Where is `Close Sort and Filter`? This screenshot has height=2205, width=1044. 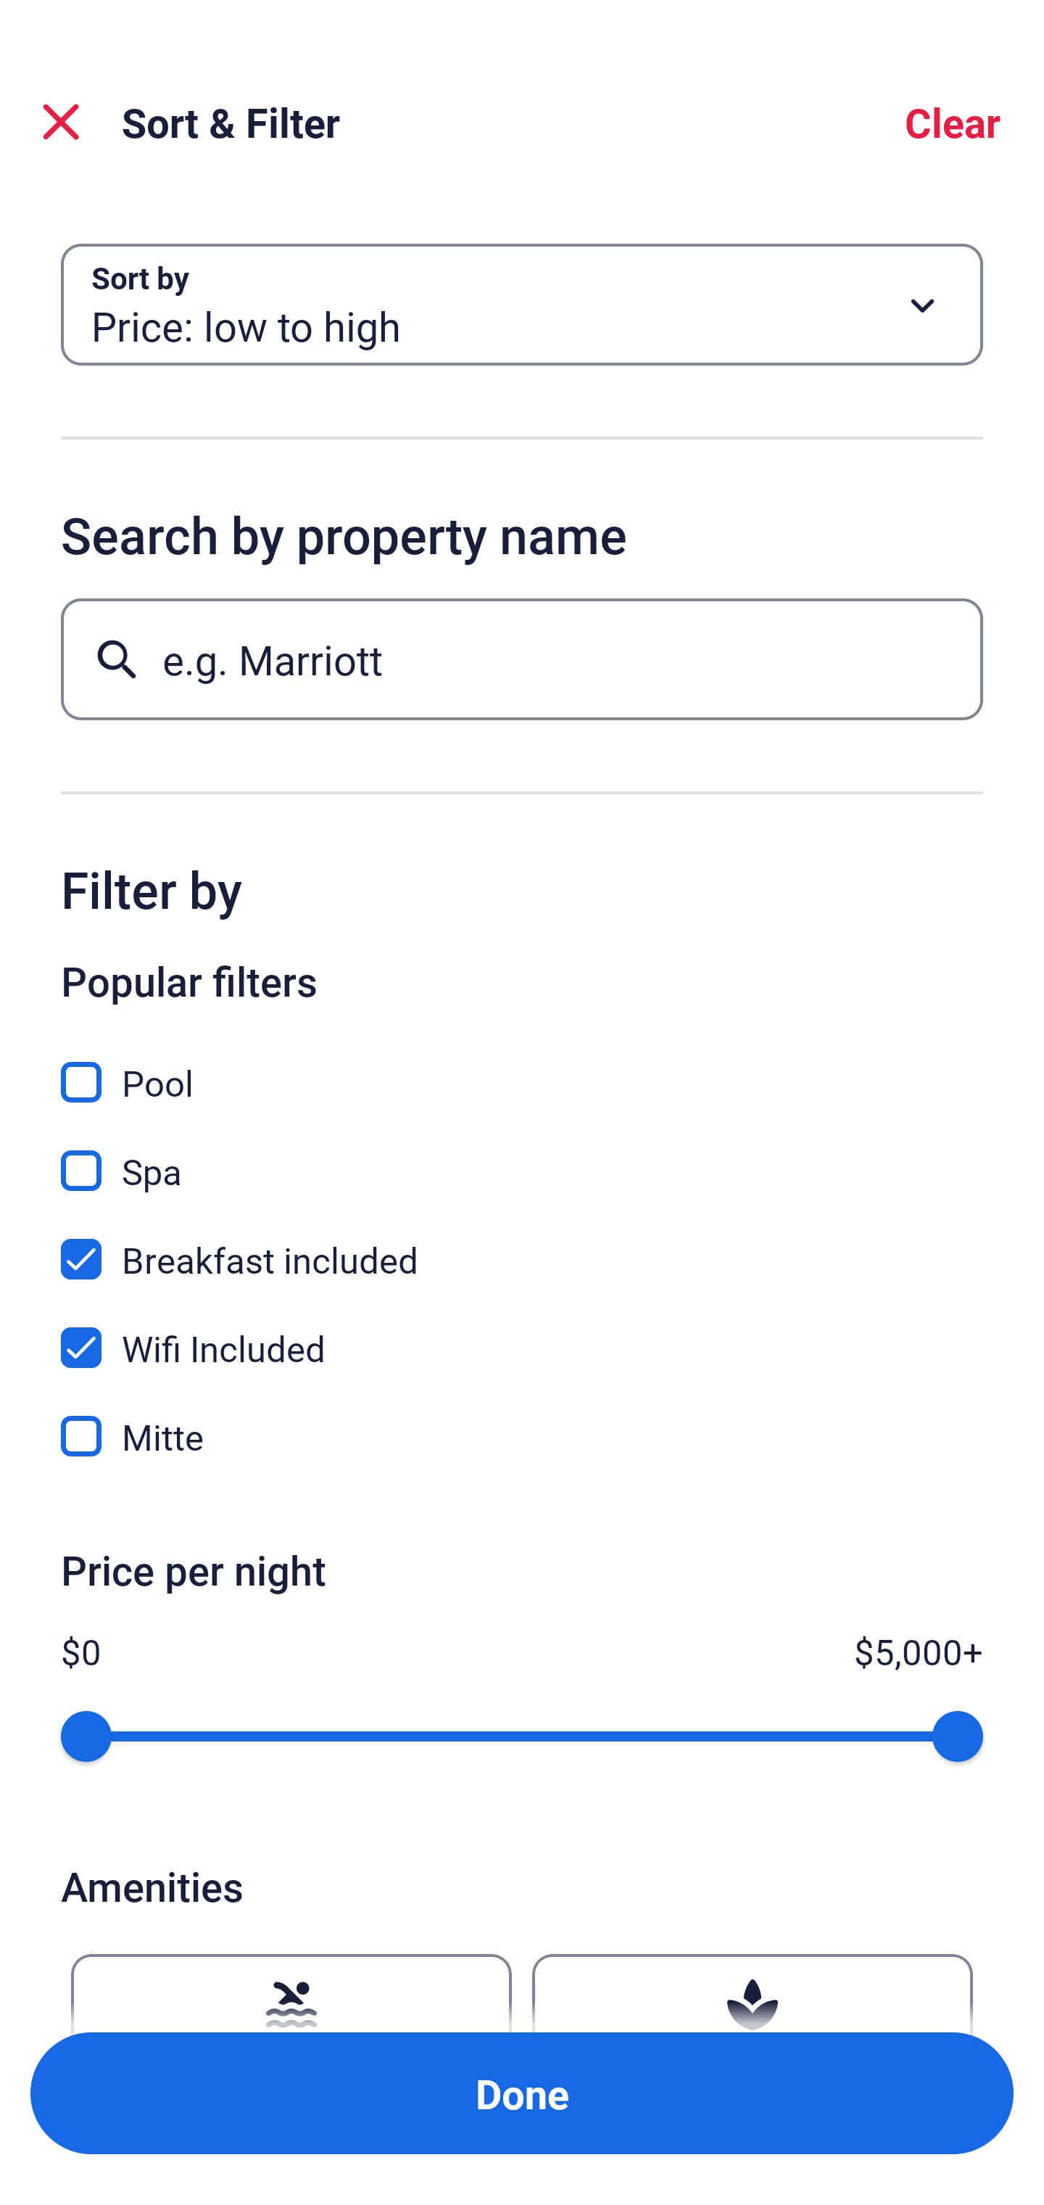 Close Sort and Filter is located at coordinates (61, 122).